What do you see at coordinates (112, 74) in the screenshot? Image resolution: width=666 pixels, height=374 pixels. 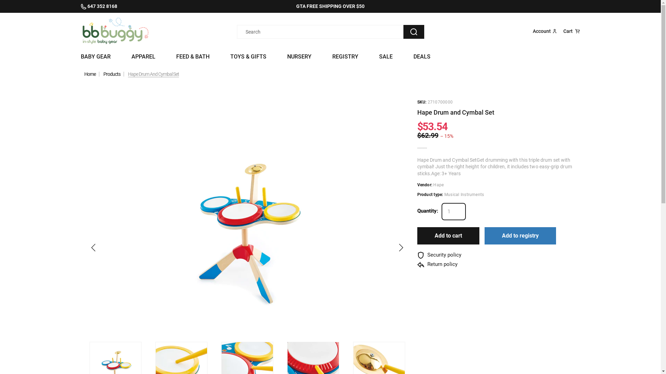 I see `Products` at bounding box center [112, 74].